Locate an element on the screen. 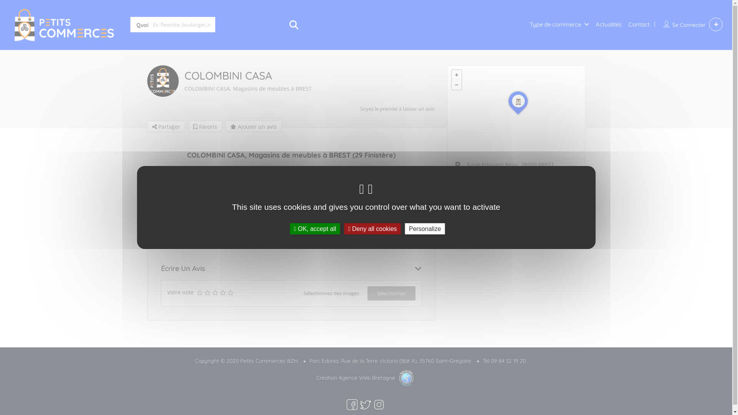 The image size is (738, 415). Type de commerce is located at coordinates (555, 25).